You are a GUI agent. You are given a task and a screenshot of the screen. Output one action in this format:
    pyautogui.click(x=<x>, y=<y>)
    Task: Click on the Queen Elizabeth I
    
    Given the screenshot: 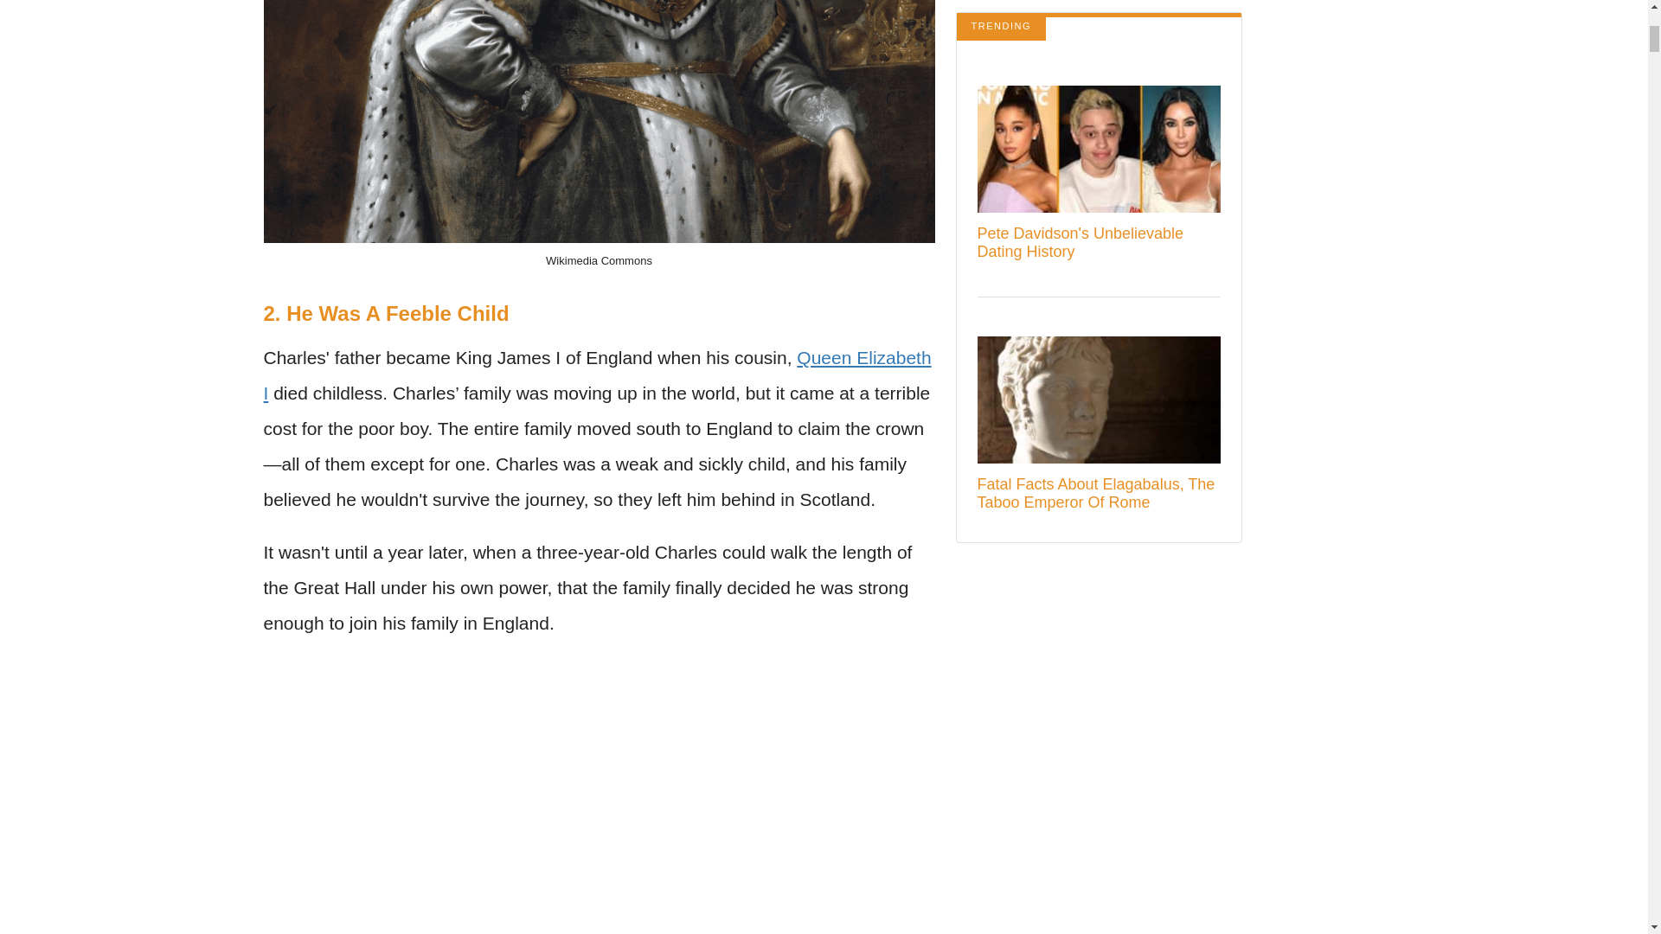 What is the action you would take?
    pyautogui.click(x=596, y=374)
    